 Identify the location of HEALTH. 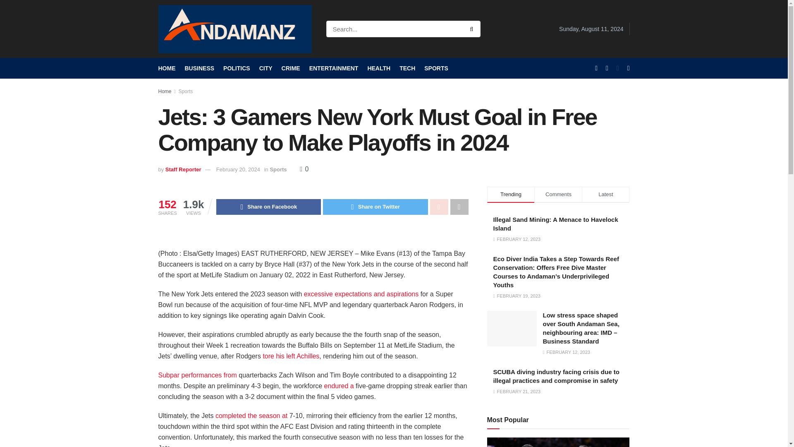
(379, 68).